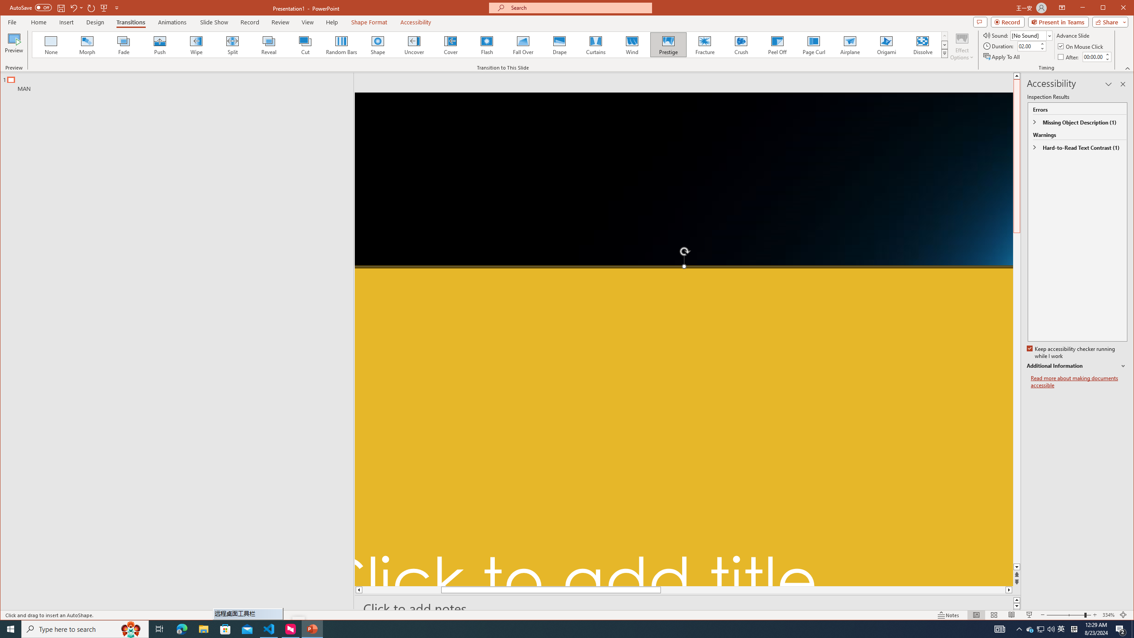 This screenshot has height=638, width=1134. I want to click on Redo, so click(91, 8).